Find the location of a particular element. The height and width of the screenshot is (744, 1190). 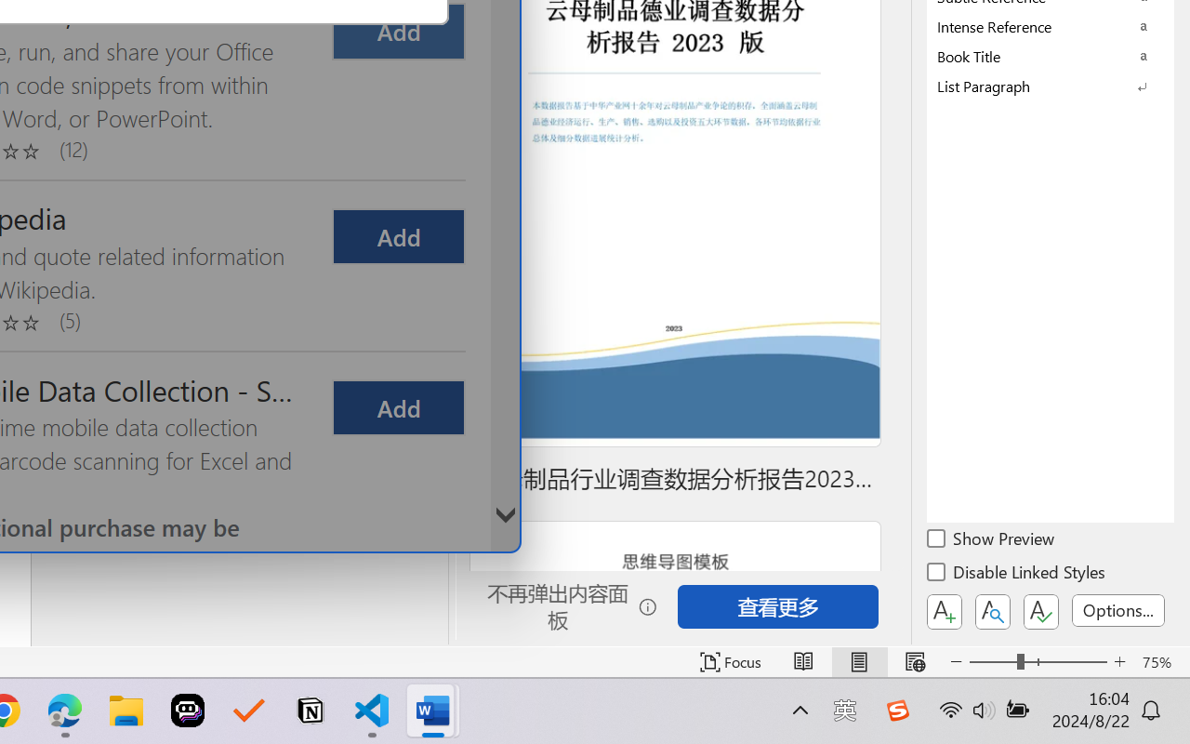

Intense Reference is located at coordinates (1051, 26).